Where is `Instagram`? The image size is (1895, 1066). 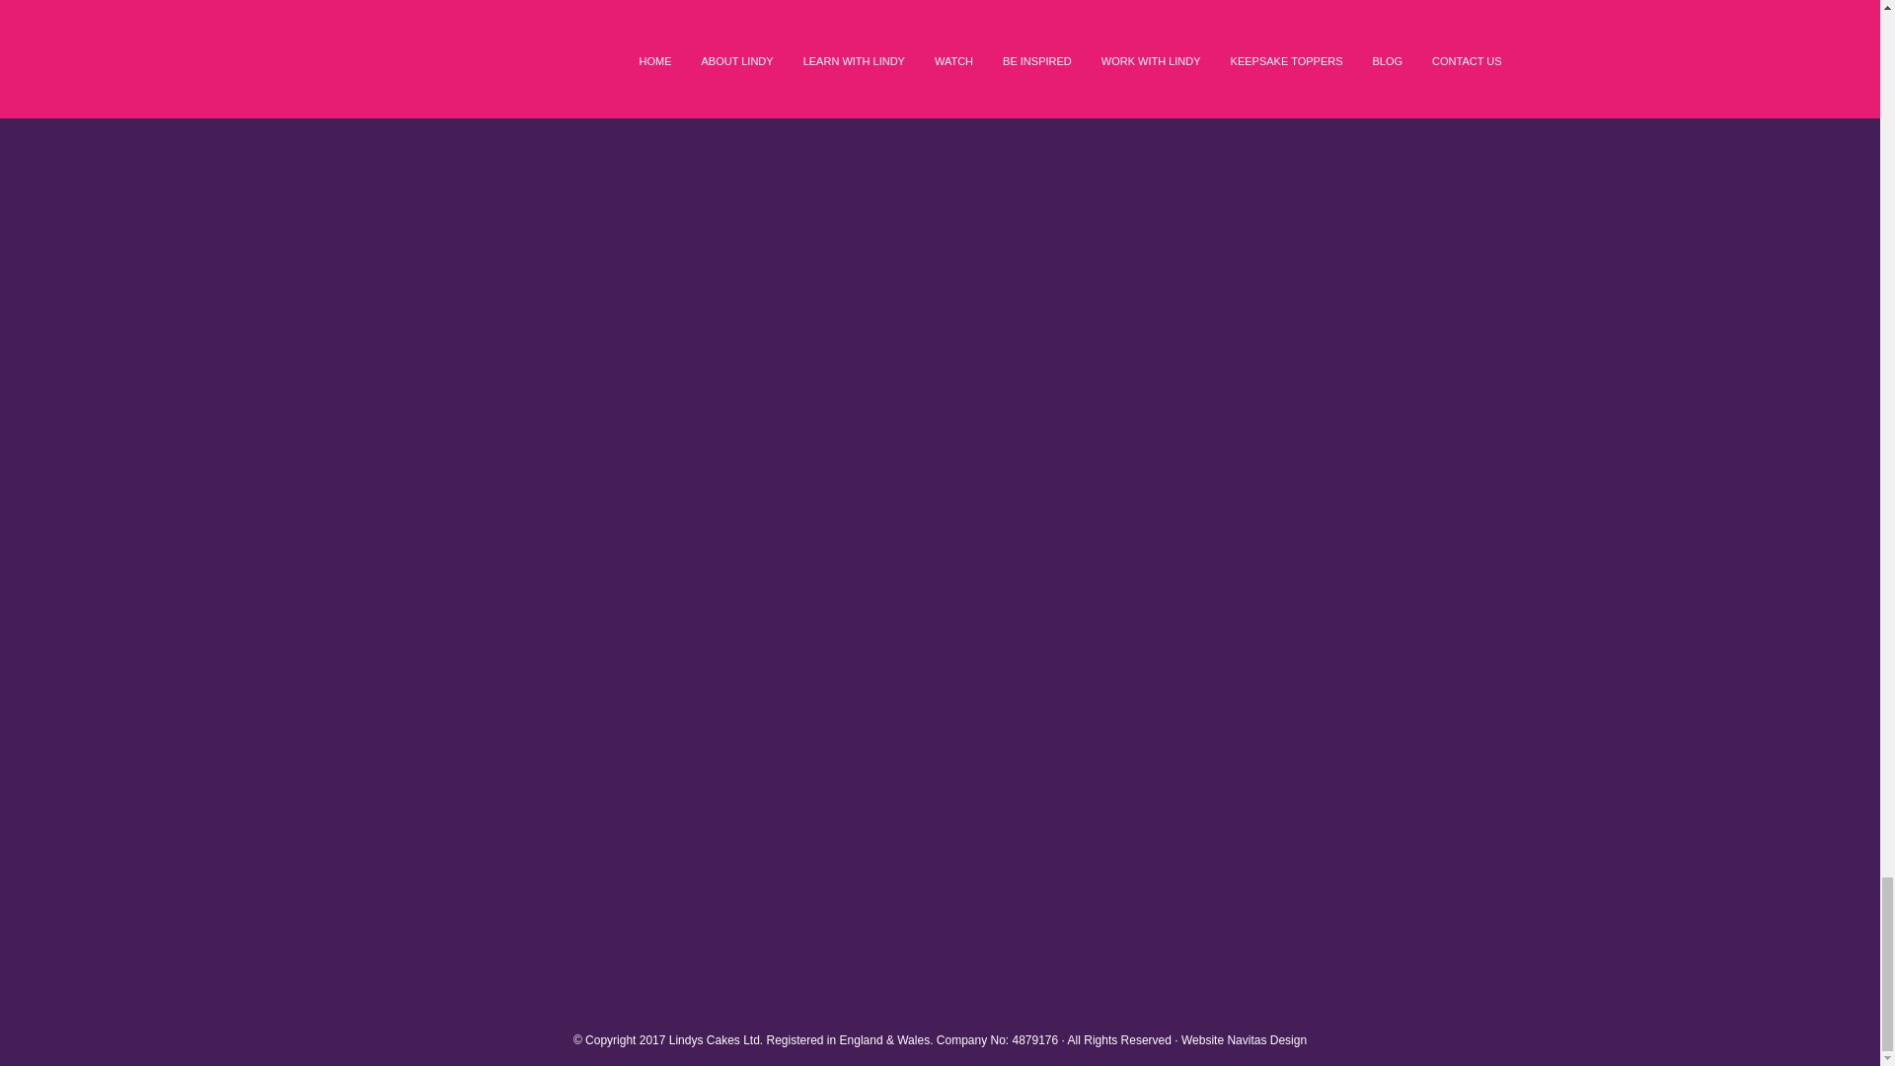 Instagram is located at coordinates (456, 229).